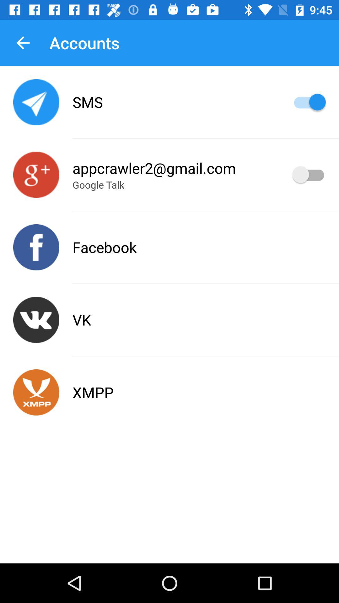 This screenshot has width=339, height=603. I want to click on go to facebook page, so click(36, 247).